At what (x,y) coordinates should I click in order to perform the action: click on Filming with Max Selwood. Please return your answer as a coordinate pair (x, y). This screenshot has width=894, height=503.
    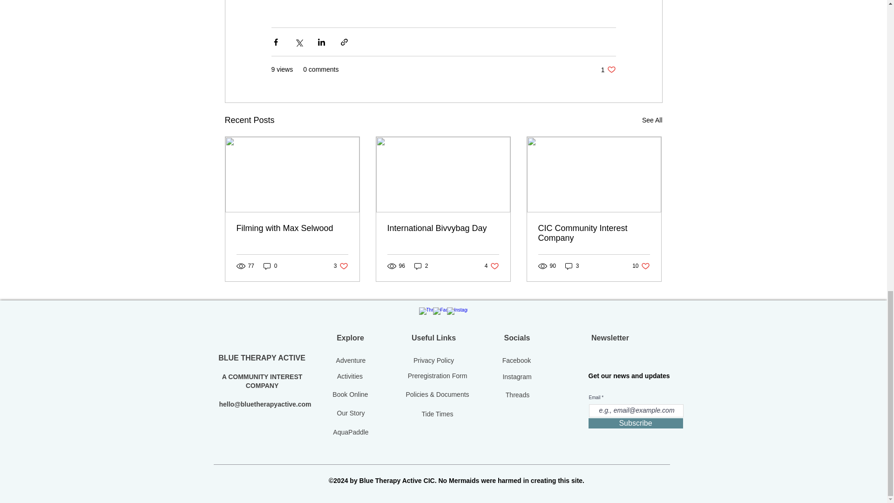
    Looking at the image, I should click on (292, 228).